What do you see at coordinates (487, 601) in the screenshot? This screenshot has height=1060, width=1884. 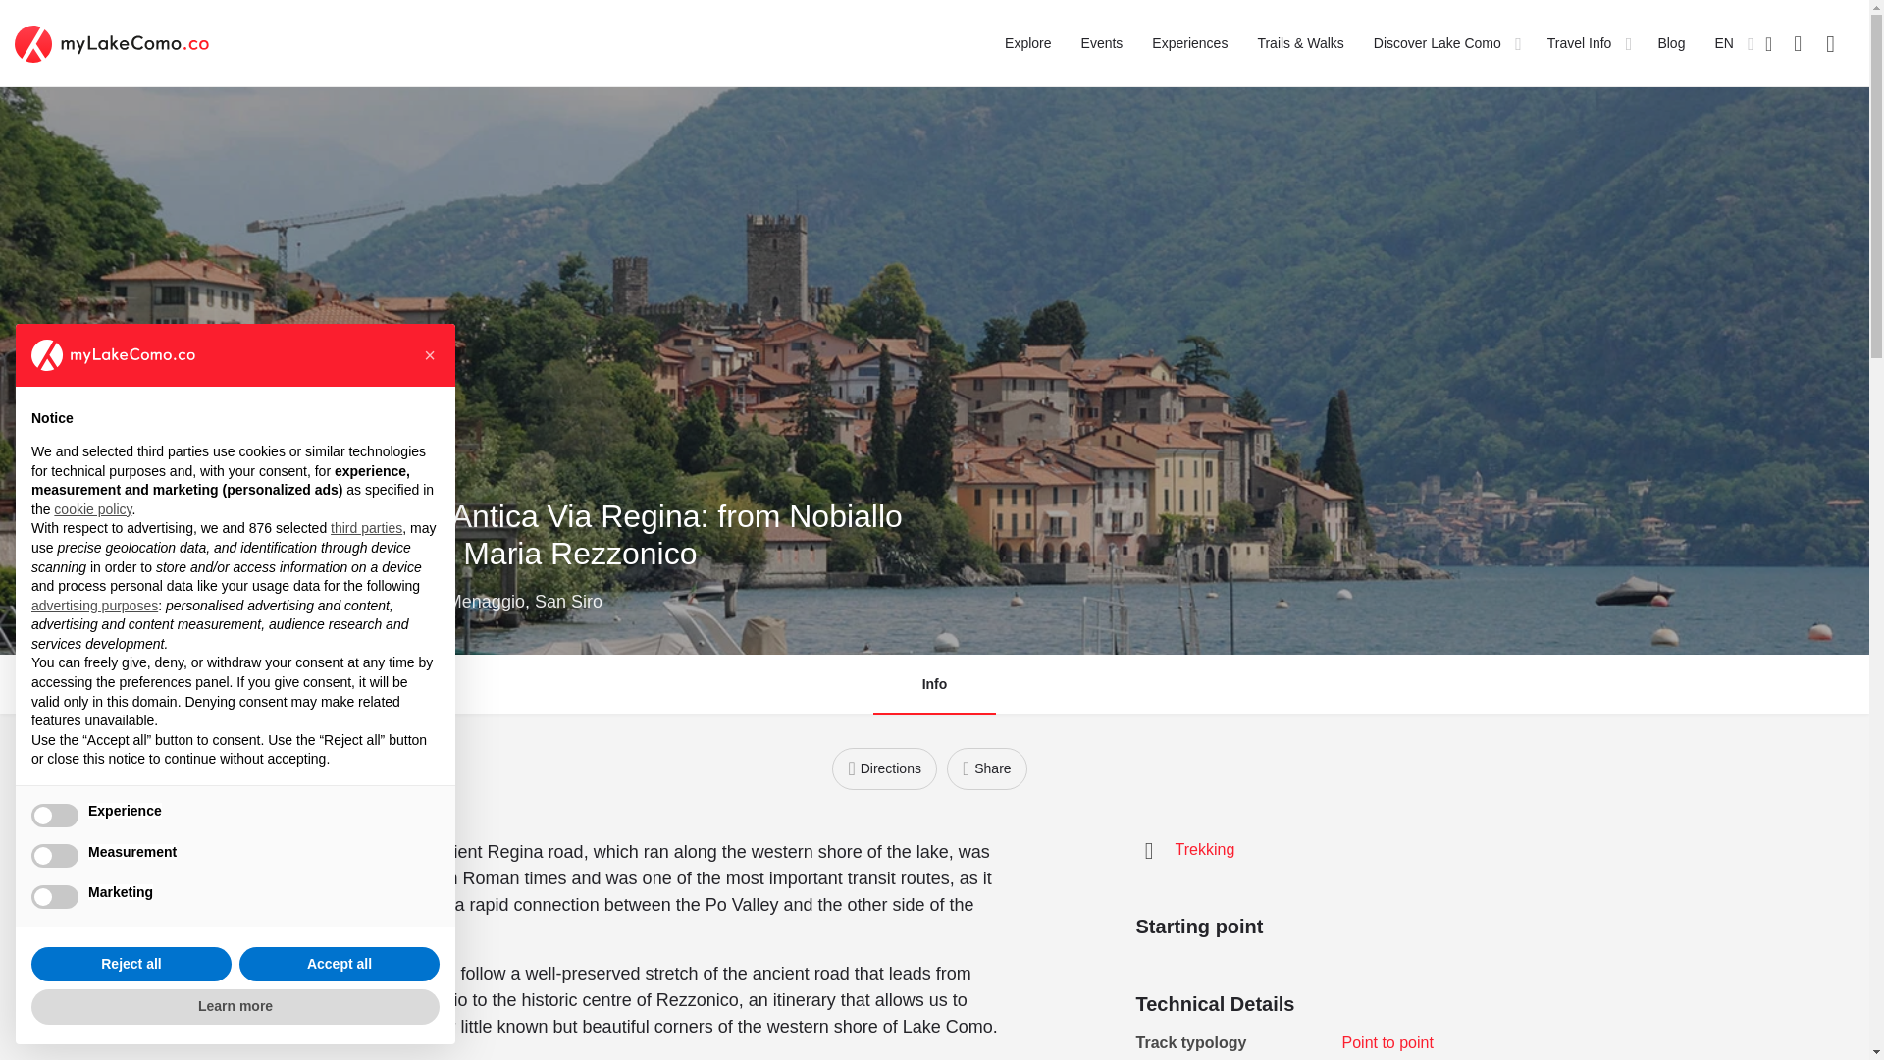 I see `Menaggio` at bounding box center [487, 601].